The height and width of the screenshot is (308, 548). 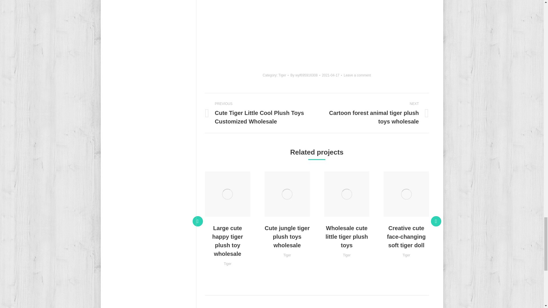 I want to click on View all posts by wyf695916308, so click(x=305, y=75).